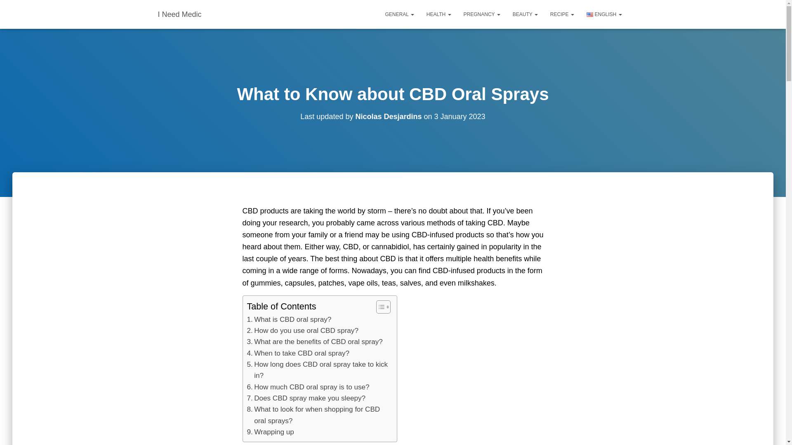  Describe the element at coordinates (180, 14) in the screenshot. I see `I Need Medic` at that location.